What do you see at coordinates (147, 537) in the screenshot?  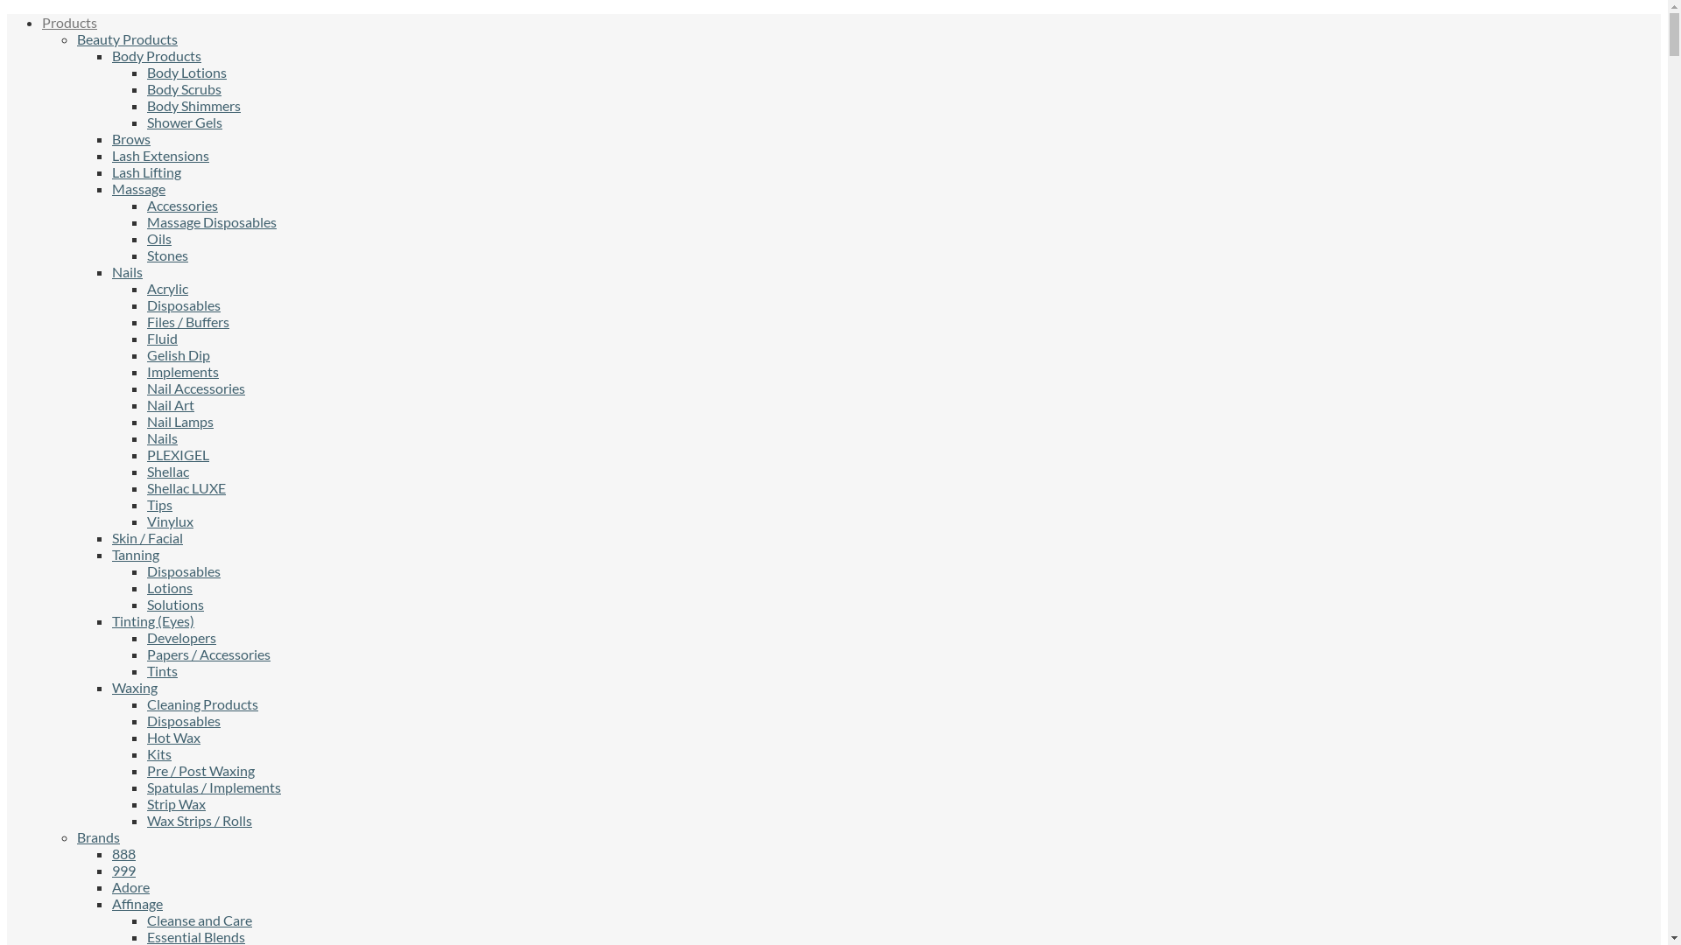 I see `Skin / Facial` at bounding box center [147, 537].